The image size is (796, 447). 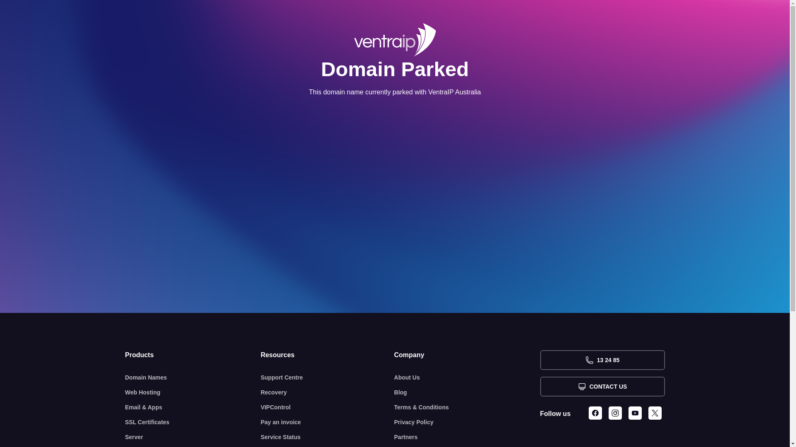 What do you see at coordinates (328, 392) in the screenshot?
I see `Recovery` at bounding box center [328, 392].